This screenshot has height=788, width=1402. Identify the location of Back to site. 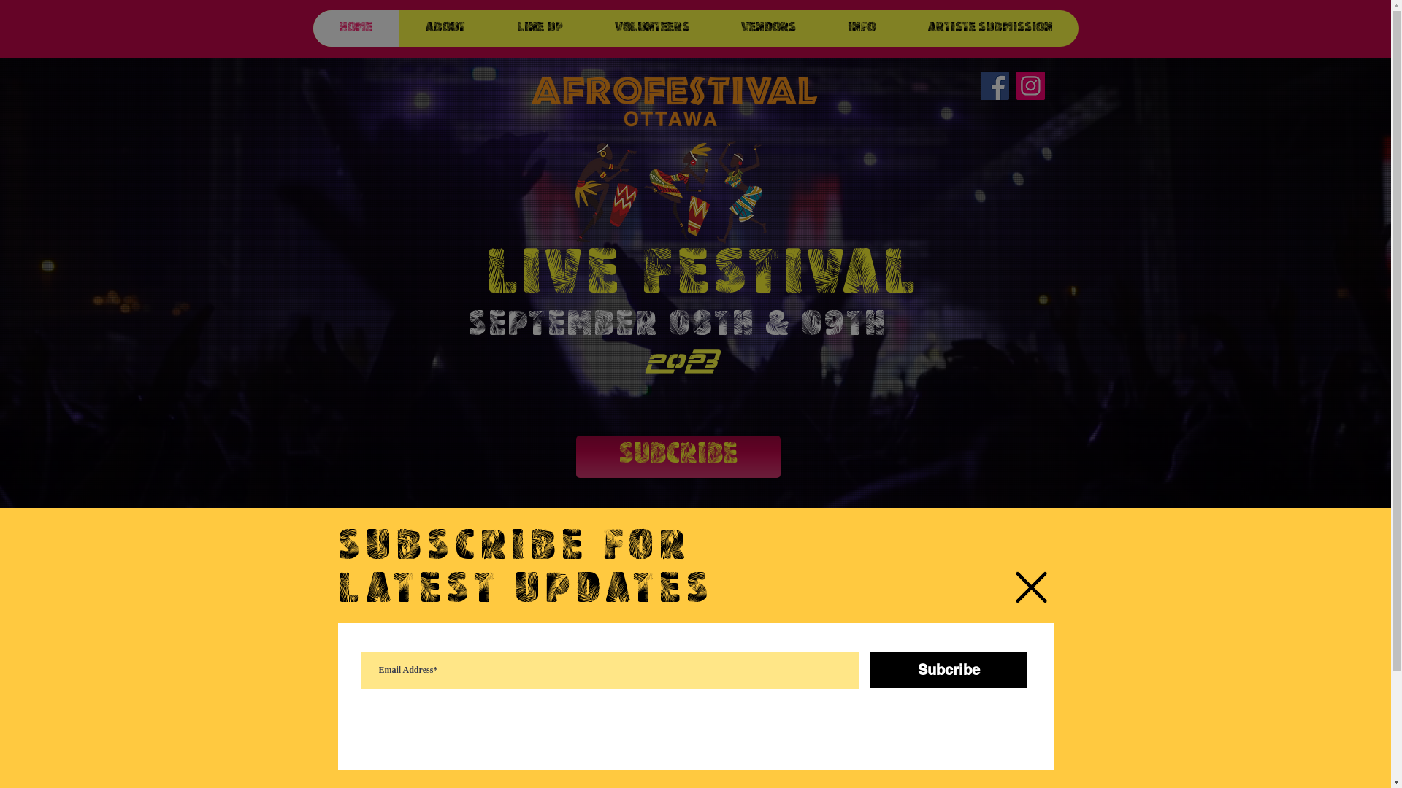
(1031, 587).